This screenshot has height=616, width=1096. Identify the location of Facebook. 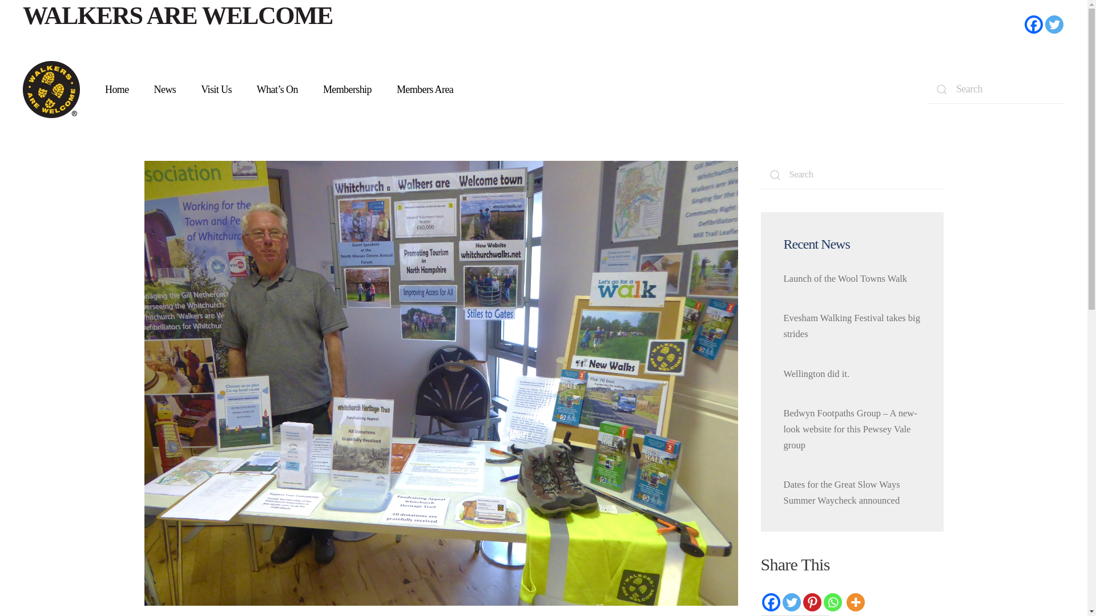
(1034, 25).